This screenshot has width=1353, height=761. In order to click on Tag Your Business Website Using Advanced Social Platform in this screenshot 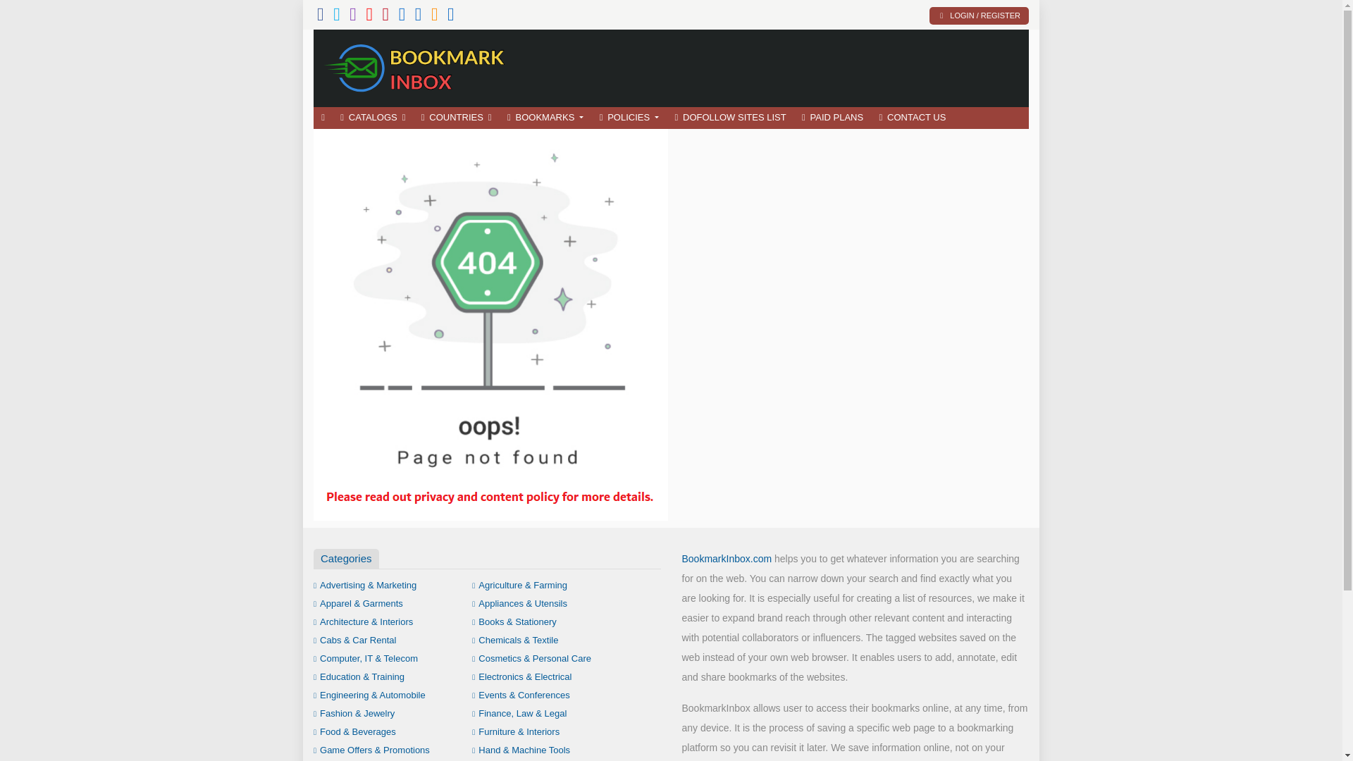, I will do `click(416, 66)`.